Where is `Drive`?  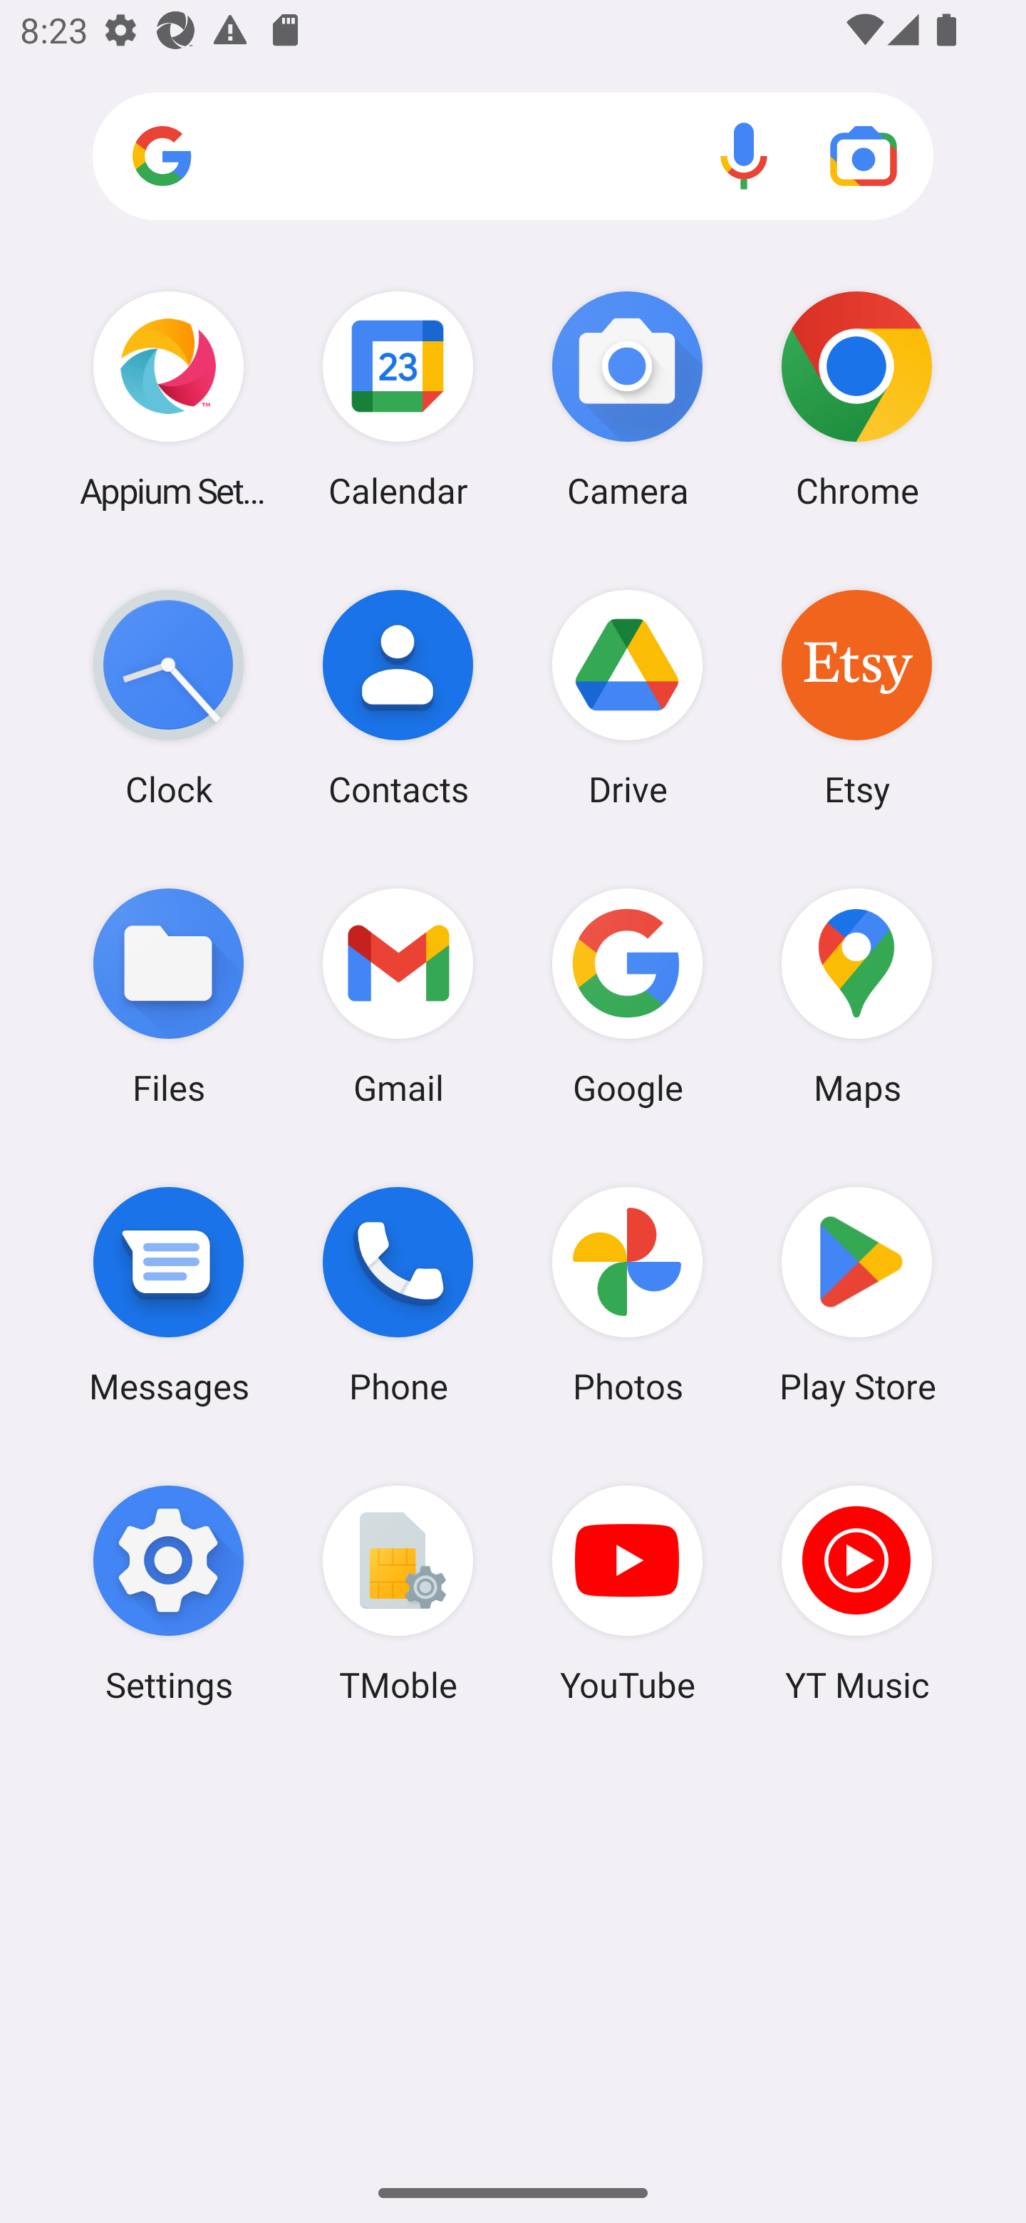
Drive is located at coordinates (628, 698).